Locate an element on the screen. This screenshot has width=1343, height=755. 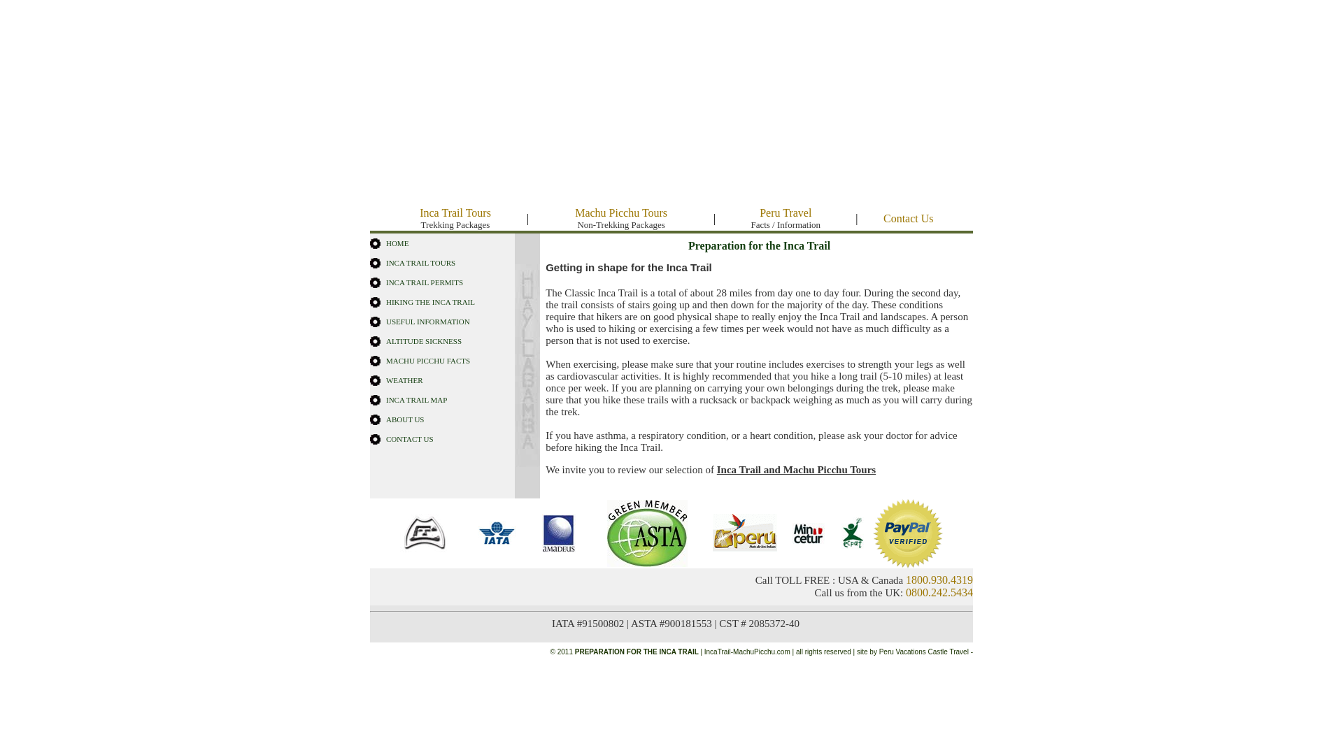
MACHU PICCHU FACTS is located at coordinates (410, 439).